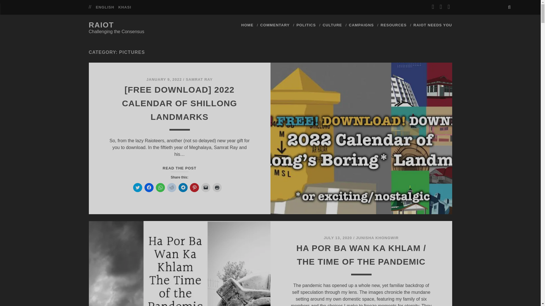 The image size is (545, 306). Describe the element at coordinates (432, 25) in the screenshot. I see `RAIOT NEEDS YOU` at that location.